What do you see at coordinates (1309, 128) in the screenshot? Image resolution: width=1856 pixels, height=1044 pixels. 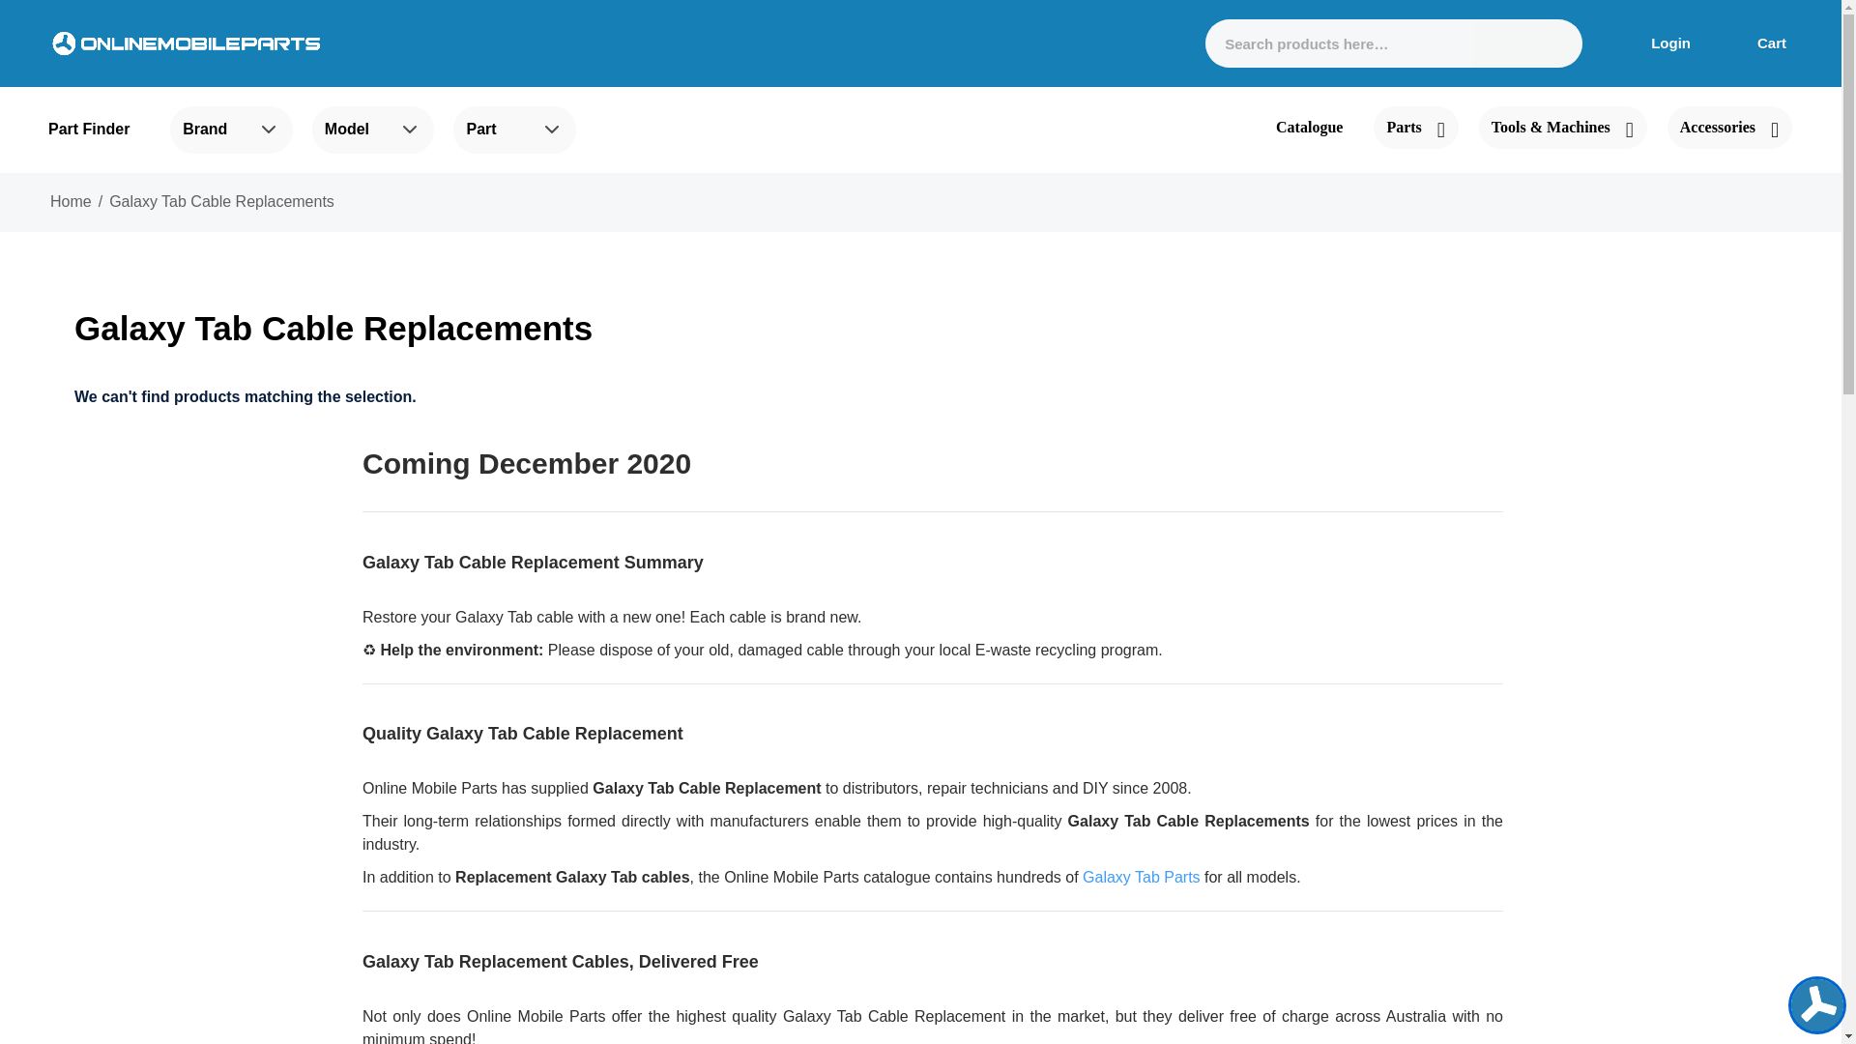 I see `Catalogue` at bounding box center [1309, 128].